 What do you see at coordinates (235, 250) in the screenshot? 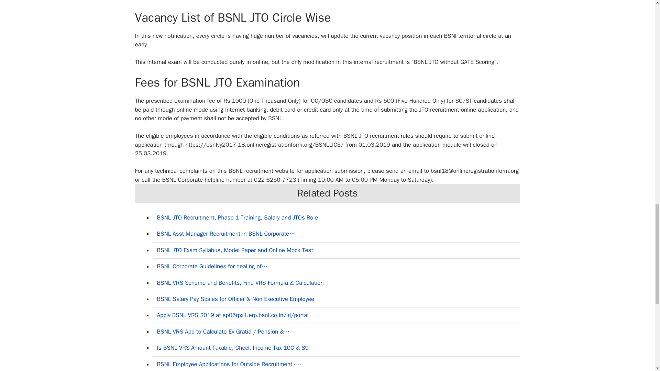
I see `BSNL JTO Exam Syllabus, Model Paper and Online Mock Test` at bounding box center [235, 250].